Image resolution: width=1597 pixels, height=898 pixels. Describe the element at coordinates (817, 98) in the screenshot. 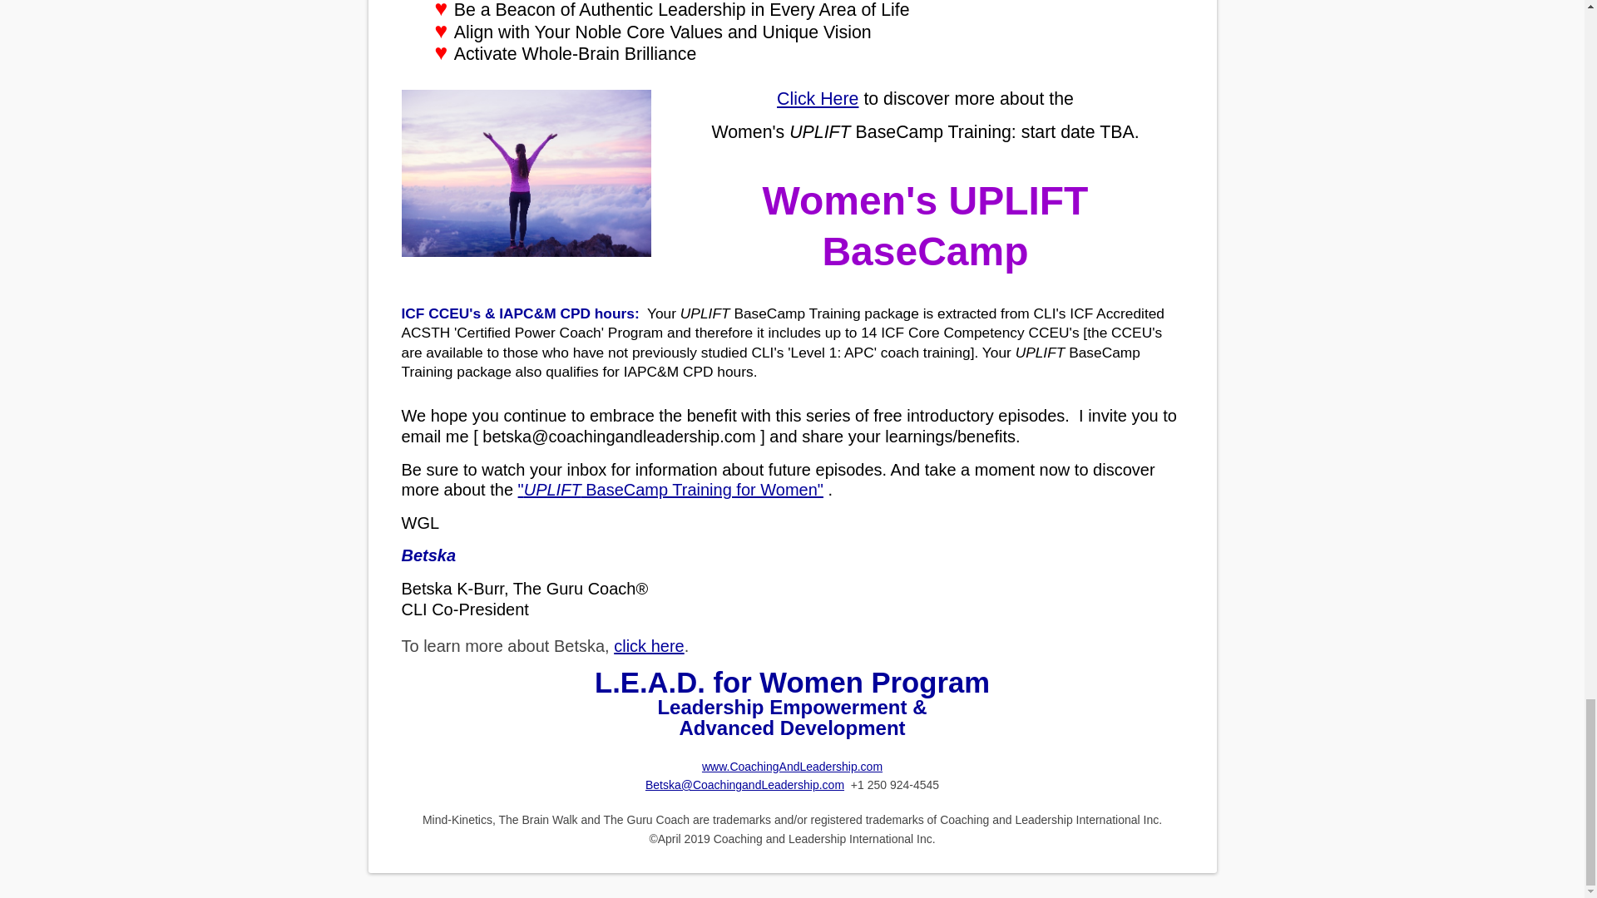

I see `Click Here` at that location.